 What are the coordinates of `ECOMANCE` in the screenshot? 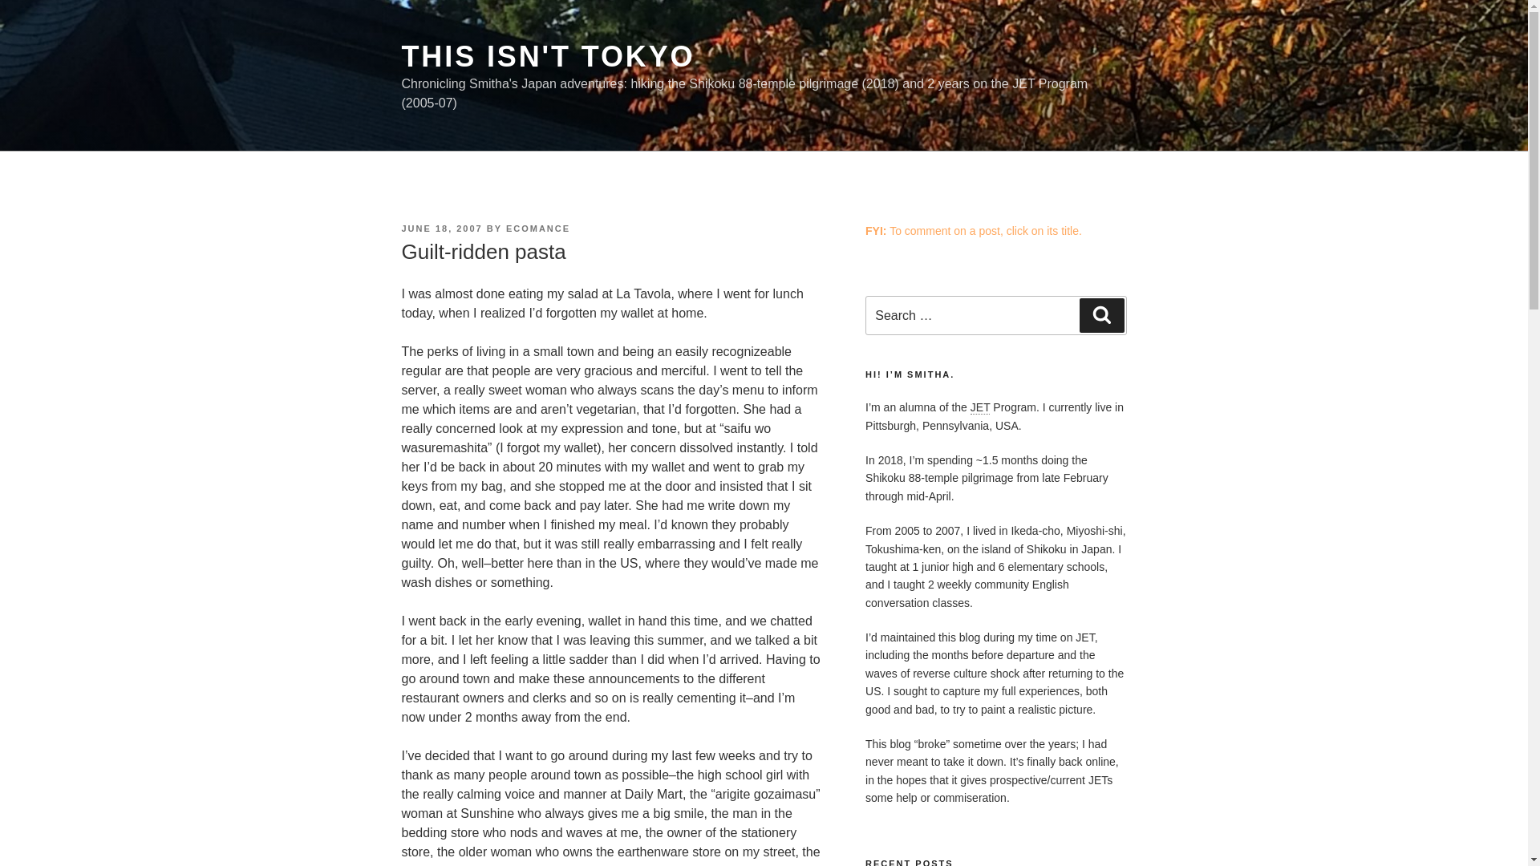 It's located at (537, 228).